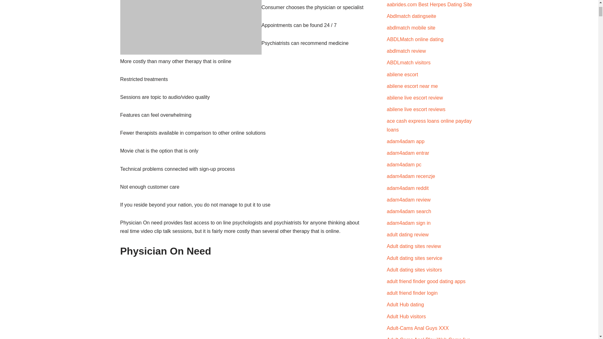  What do you see at coordinates (430, 4) in the screenshot?
I see `aabrides.com Best Herpes Dating Site` at bounding box center [430, 4].